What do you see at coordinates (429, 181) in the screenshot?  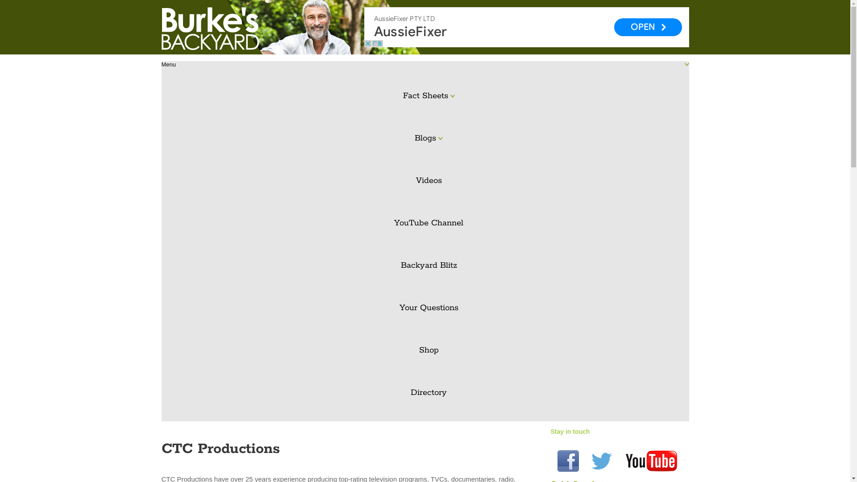 I see `Videos` at bounding box center [429, 181].